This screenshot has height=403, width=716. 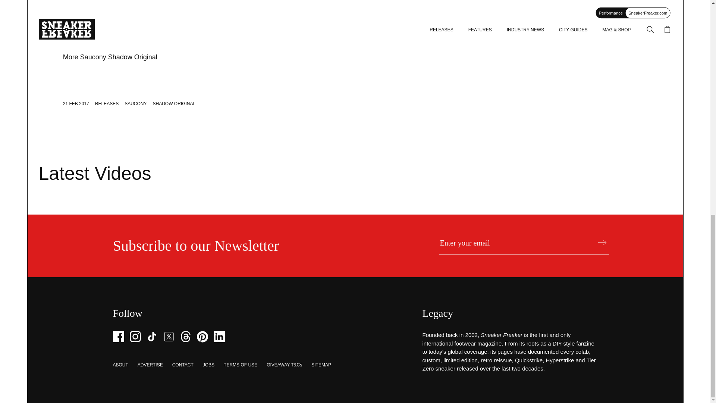 What do you see at coordinates (107, 104) in the screenshot?
I see `RELEASES` at bounding box center [107, 104].